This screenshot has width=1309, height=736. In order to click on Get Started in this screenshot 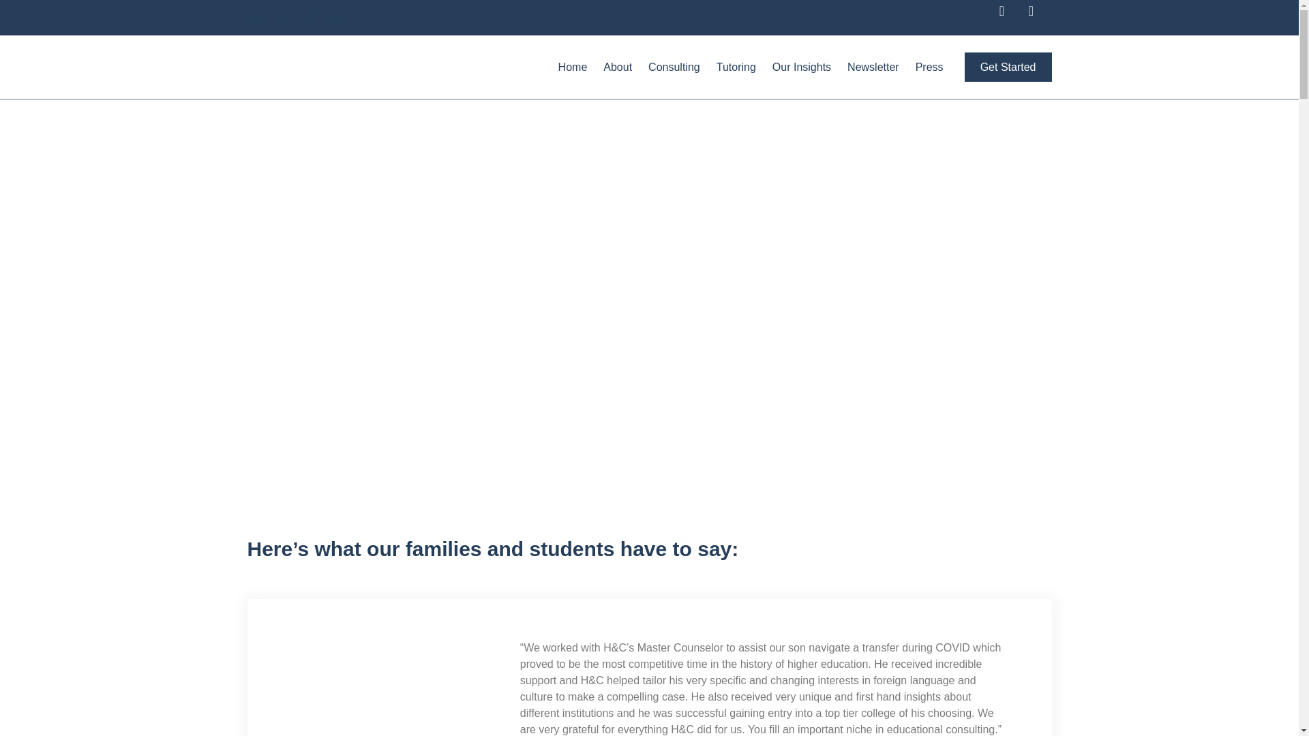, I will do `click(1008, 67)`.